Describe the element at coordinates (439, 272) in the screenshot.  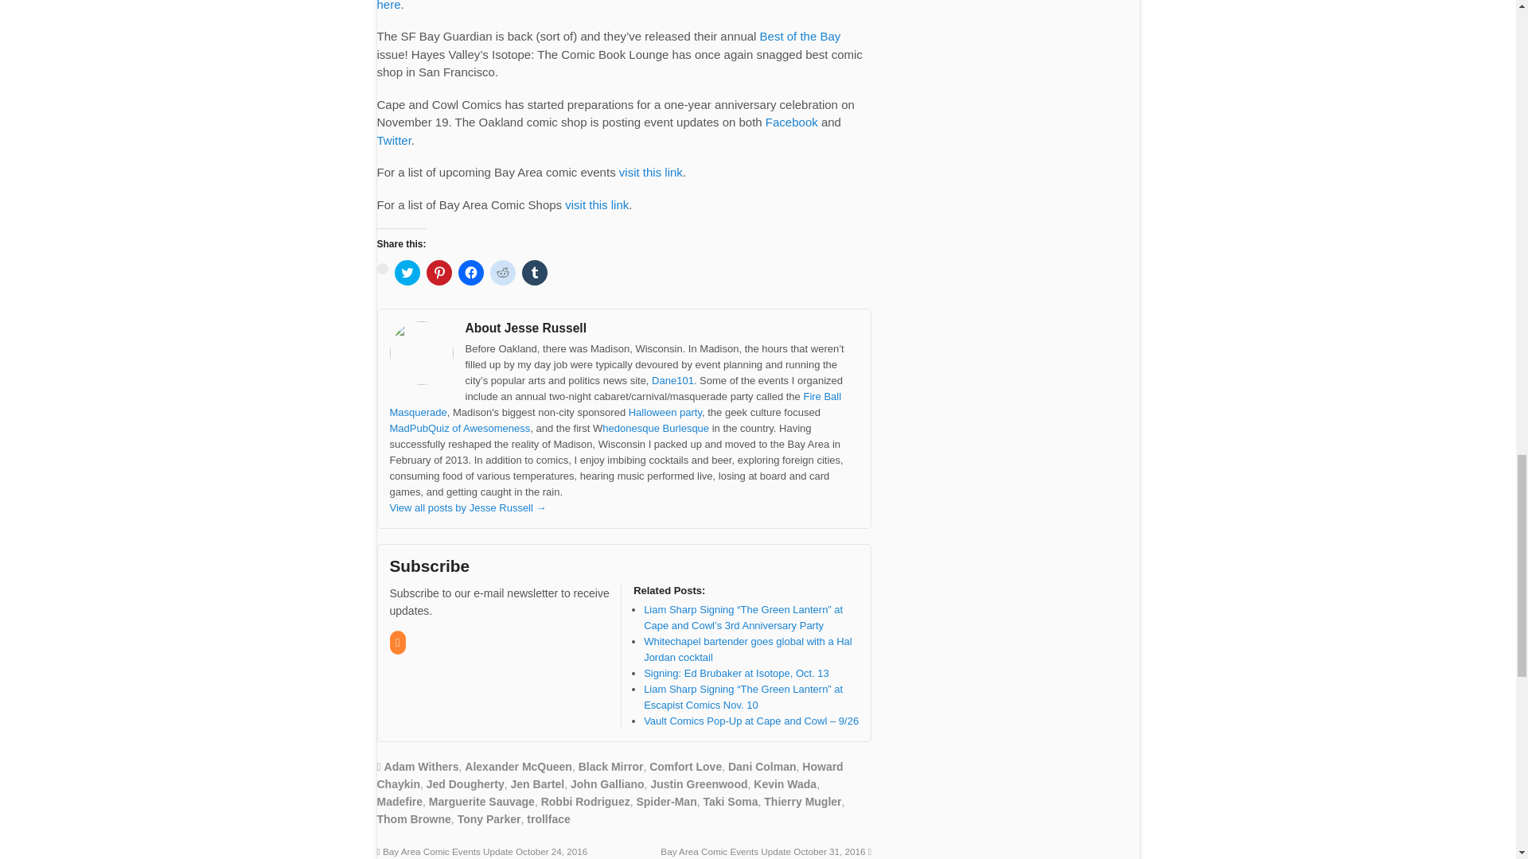
I see `Click to share on Pinterest` at that location.